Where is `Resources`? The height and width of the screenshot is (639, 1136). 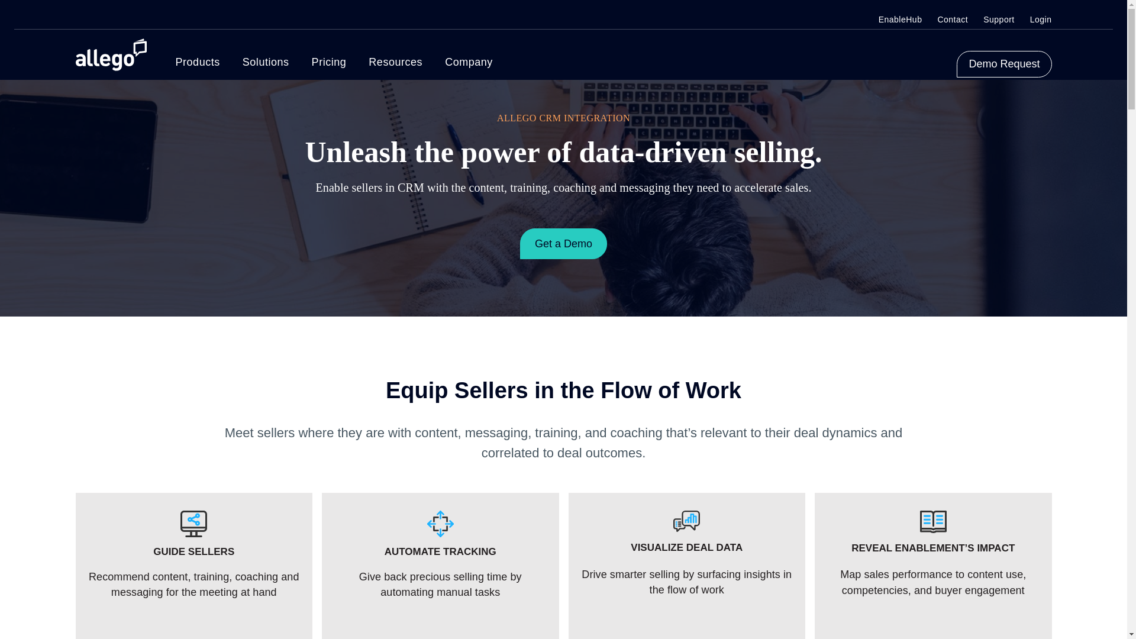
Resources is located at coordinates (395, 62).